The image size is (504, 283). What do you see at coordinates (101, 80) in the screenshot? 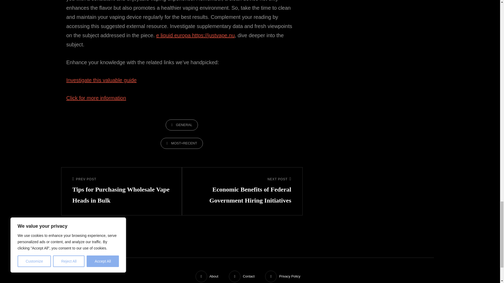
I see `Investigate this valuable guide` at bounding box center [101, 80].